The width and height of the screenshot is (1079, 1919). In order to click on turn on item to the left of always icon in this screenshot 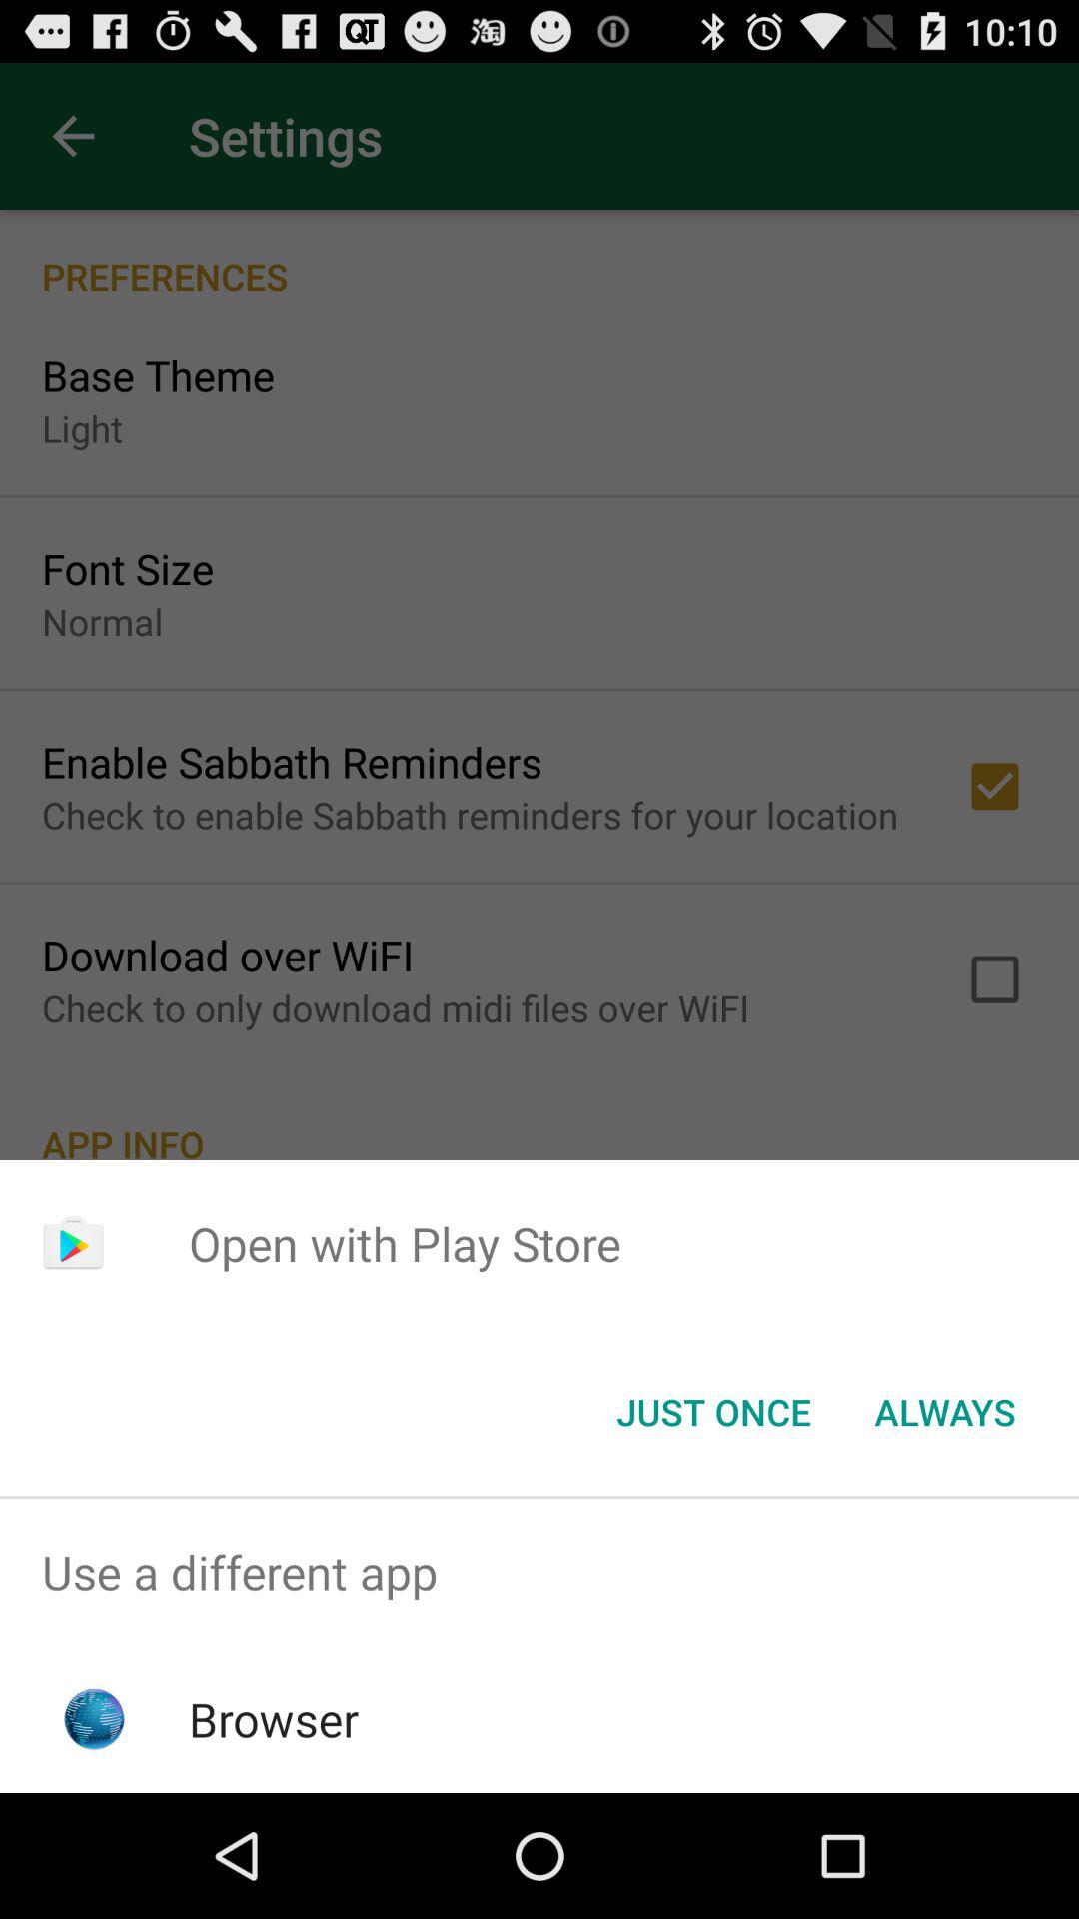, I will do `click(713, 1412)`.